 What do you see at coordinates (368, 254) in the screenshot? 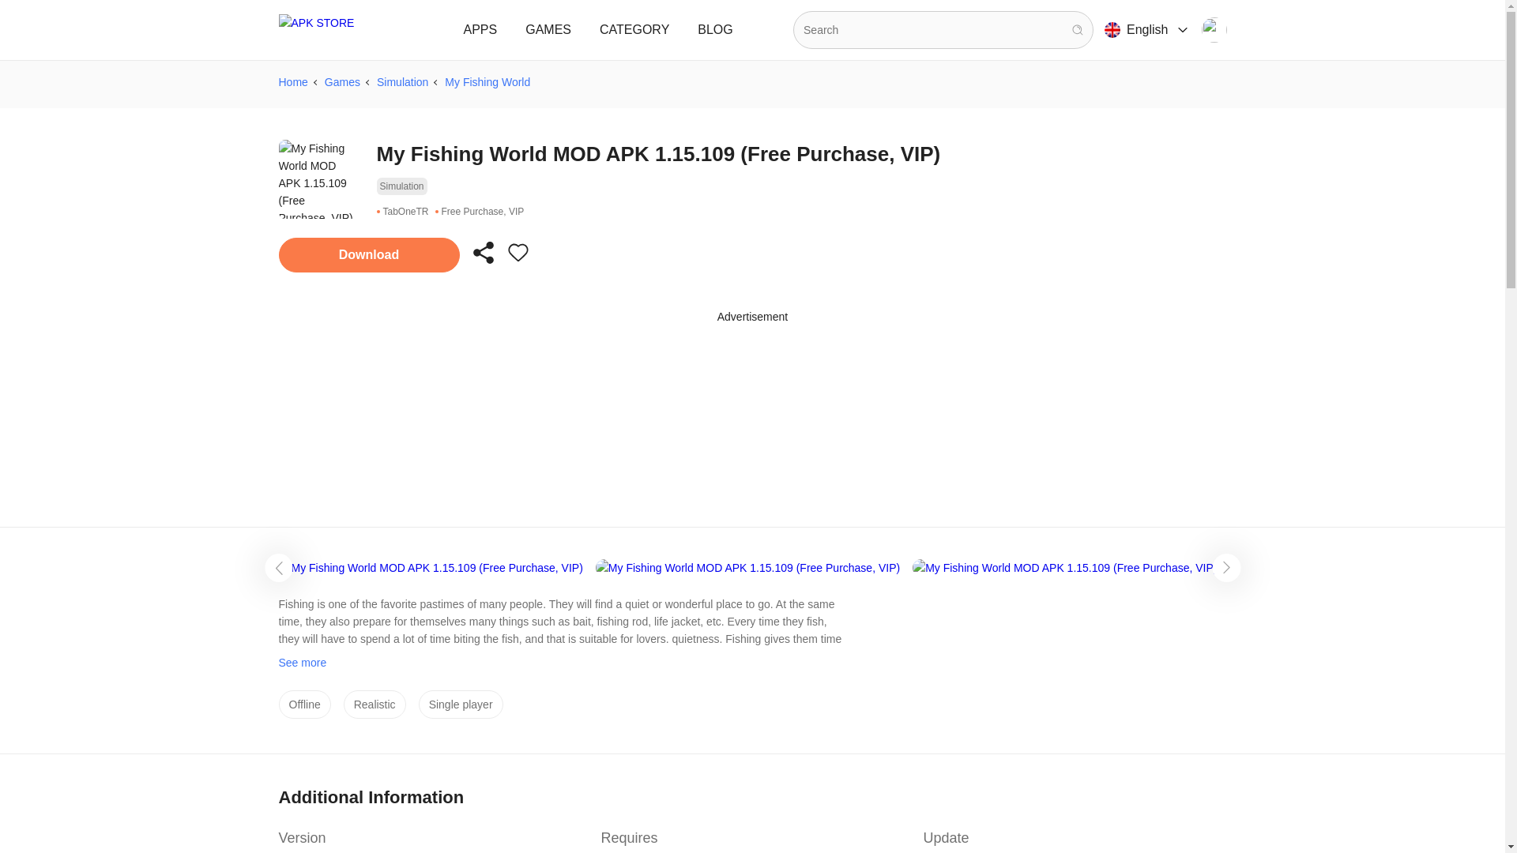
I see `Download` at bounding box center [368, 254].